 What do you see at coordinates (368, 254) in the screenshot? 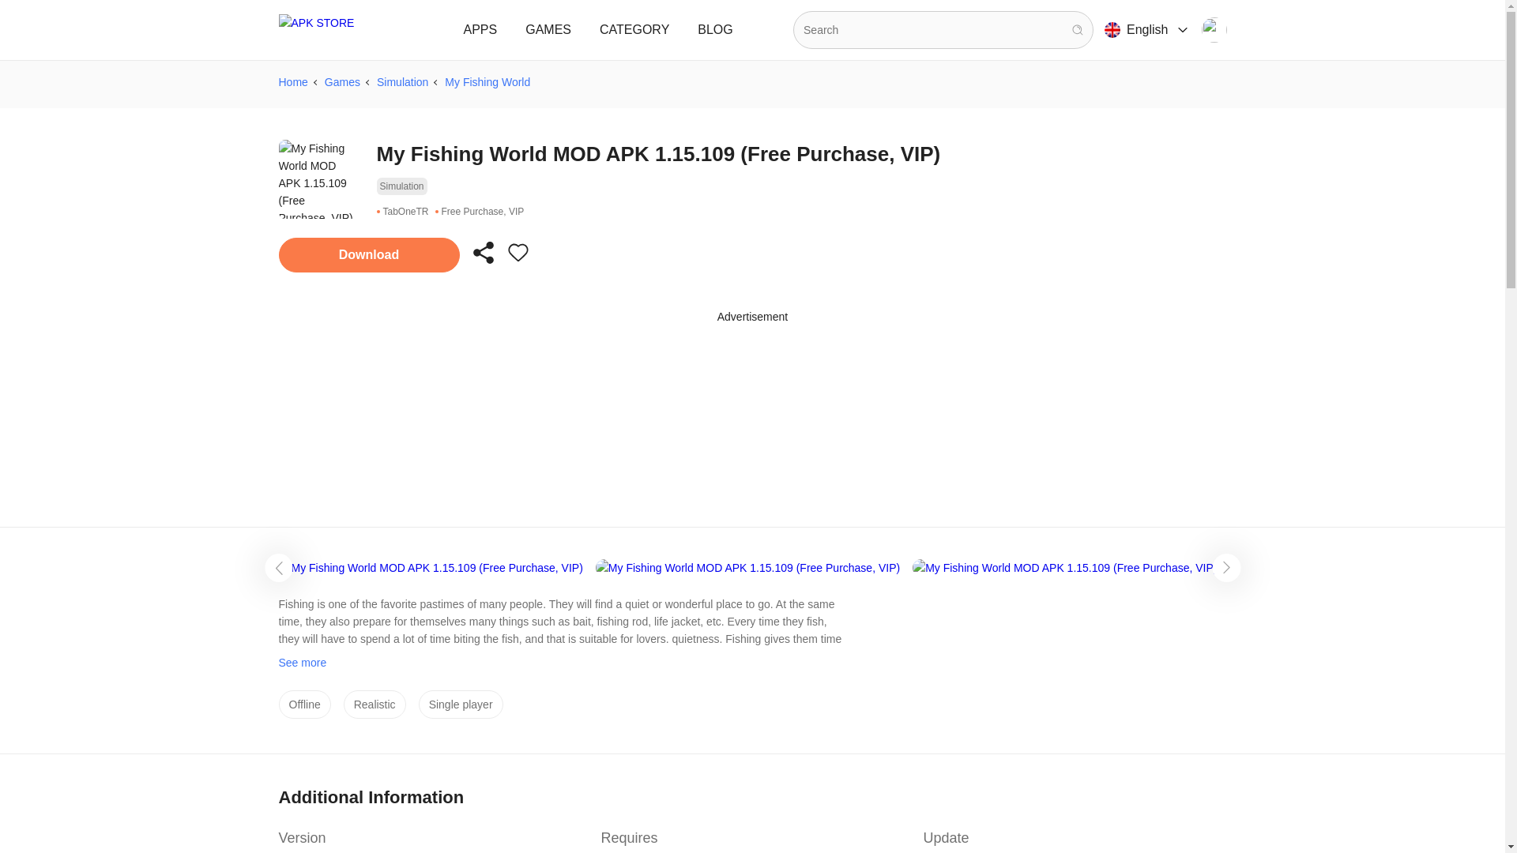
I see `Download` at bounding box center [368, 254].